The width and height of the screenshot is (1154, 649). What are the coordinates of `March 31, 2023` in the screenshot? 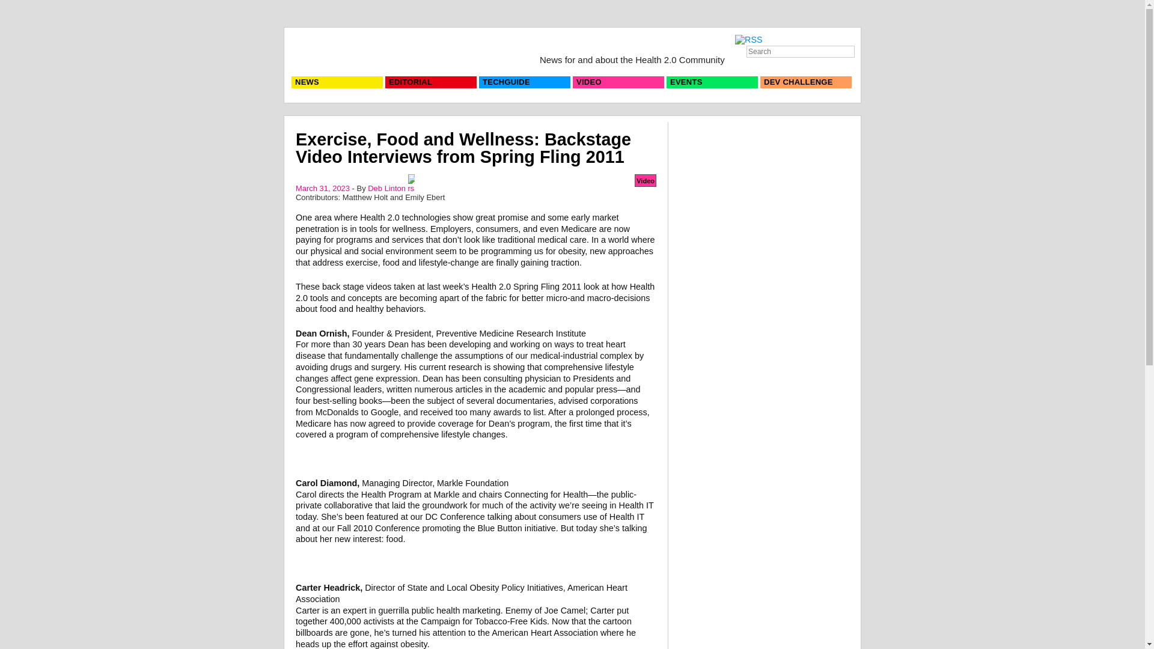 It's located at (322, 187).